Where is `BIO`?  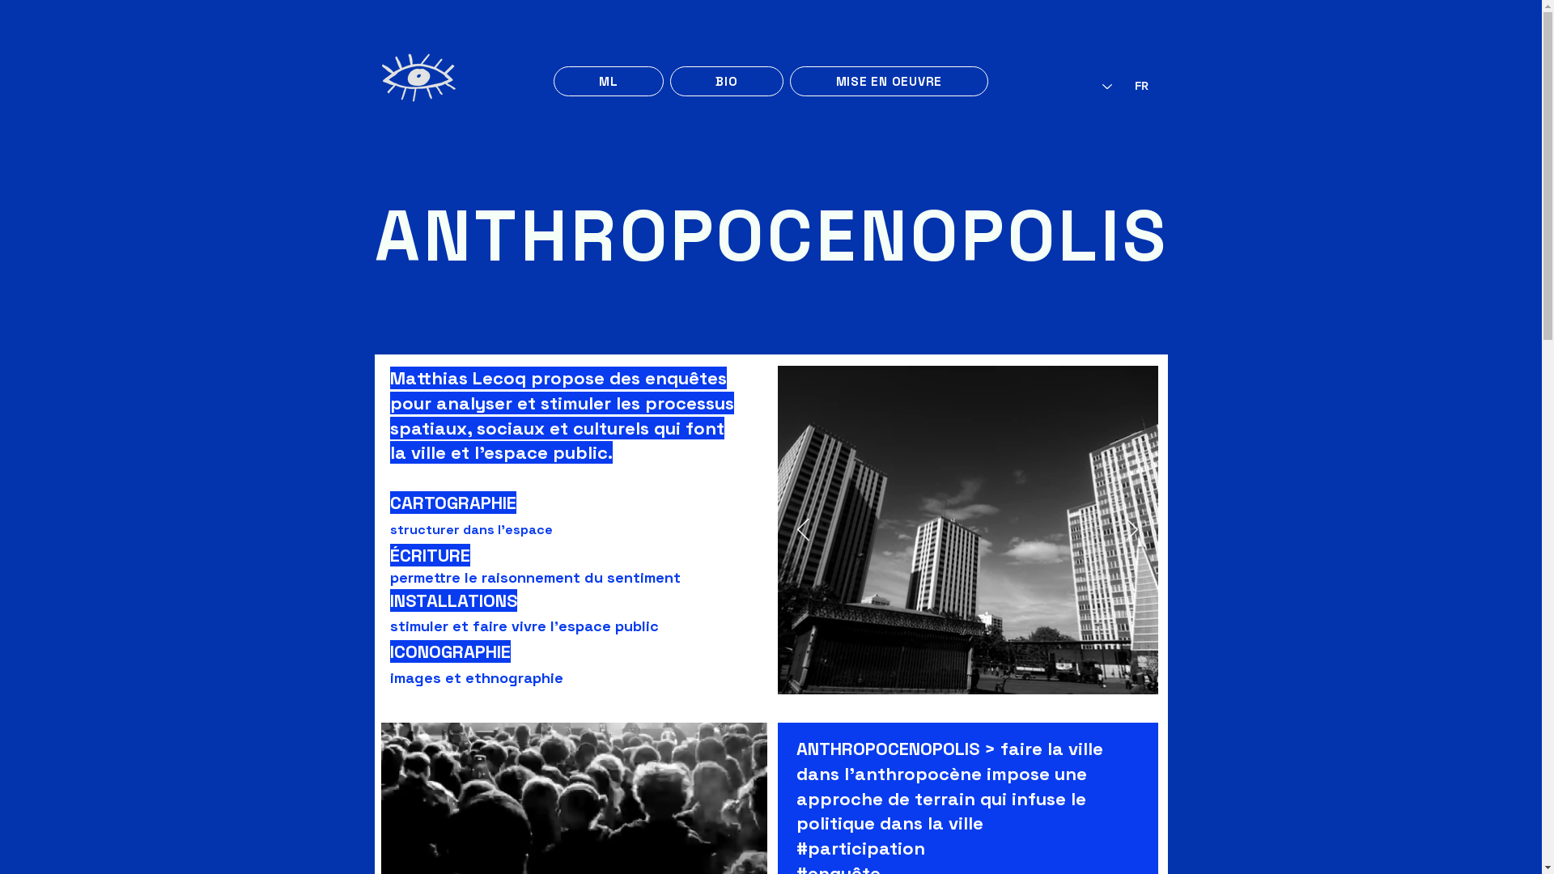
BIO is located at coordinates (727, 81).